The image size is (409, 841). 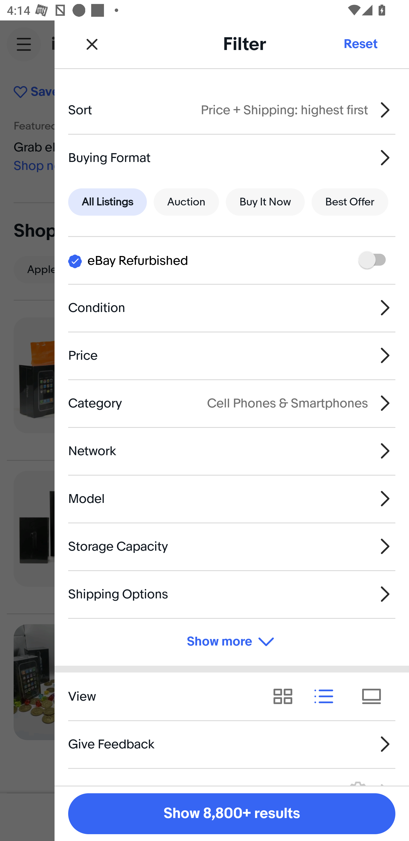 I want to click on Buying Format, so click(x=232, y=157).